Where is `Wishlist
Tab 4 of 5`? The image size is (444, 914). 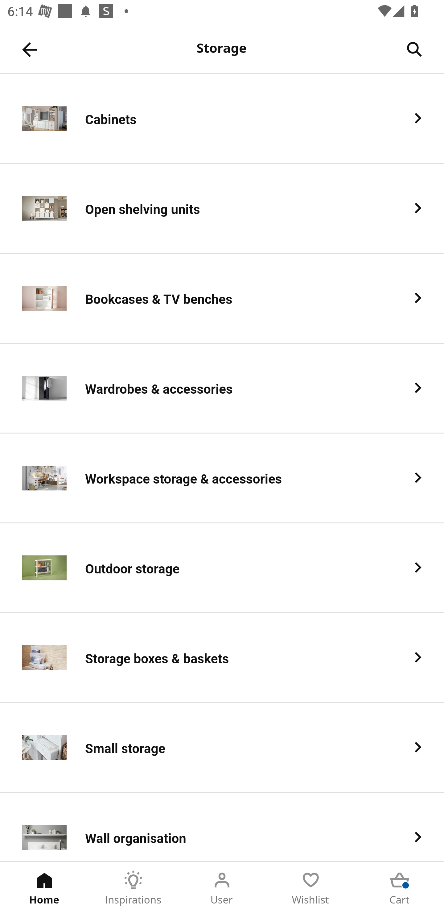
Wishlist
Tab 4 of 5 is located at coordinates (311, 888).